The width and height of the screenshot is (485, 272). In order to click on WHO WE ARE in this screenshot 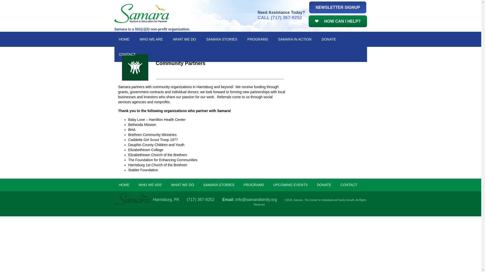, I will do `click(151, 39)`.